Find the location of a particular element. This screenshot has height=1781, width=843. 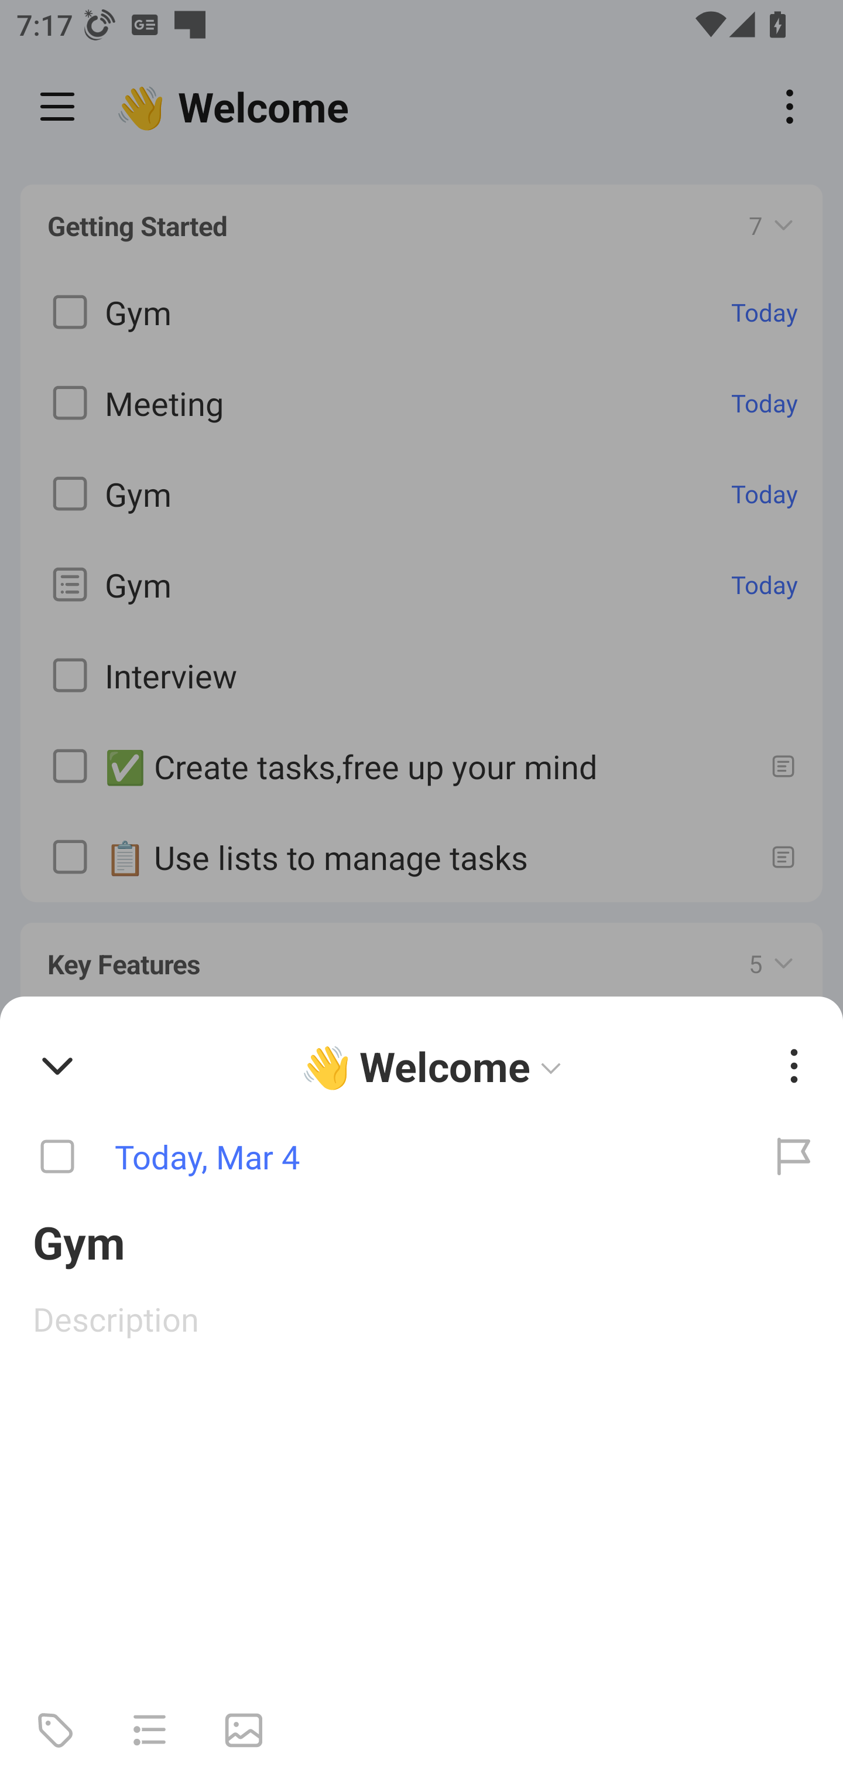

👋 Welcome is located at coordinates (436, 1065).